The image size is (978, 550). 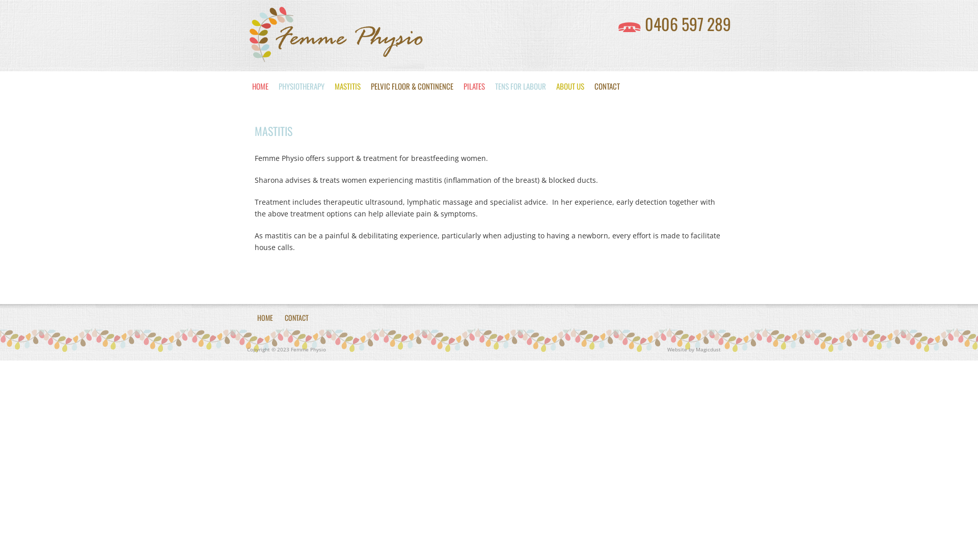 I want to click on CONTACT, so click(x=296, y=317).